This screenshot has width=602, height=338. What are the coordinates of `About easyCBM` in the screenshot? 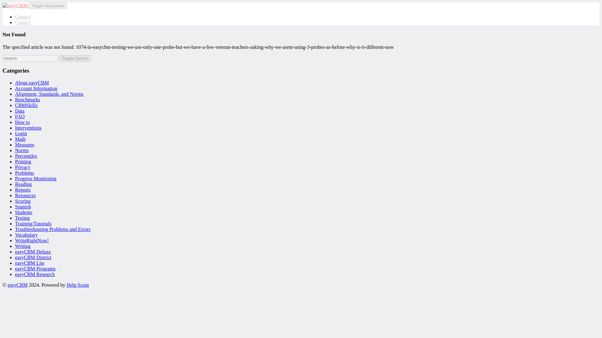 It's located at (32, 83).